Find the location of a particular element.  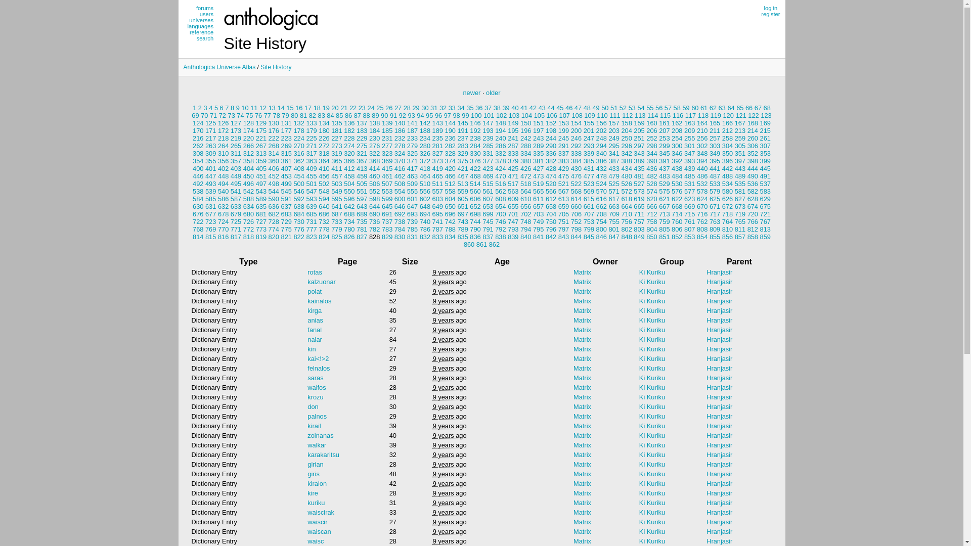

366 is located at coordinates (349, 161).